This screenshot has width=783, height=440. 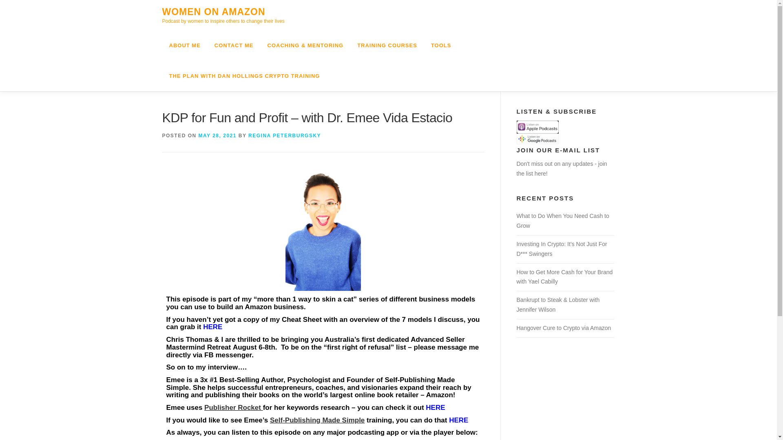 What do you see at coordinates (232, 407) in the screenshot?
I see `Publisher Rocket` at bounding box center [232, 407].